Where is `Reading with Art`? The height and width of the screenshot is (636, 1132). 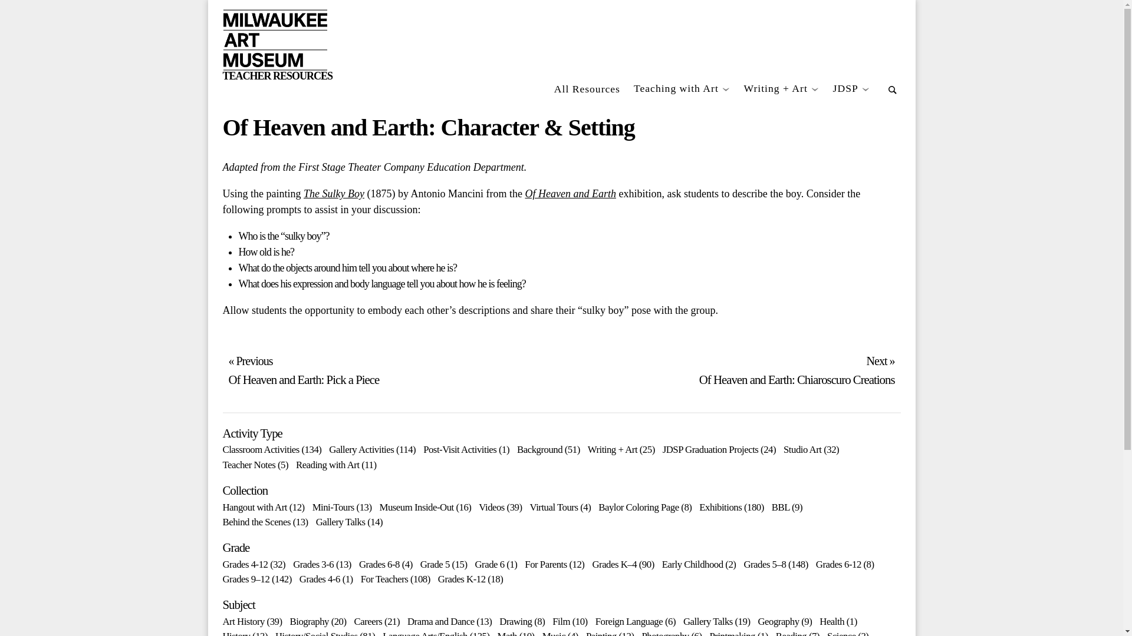
Reading with Art is located at coordinates (328, 465).